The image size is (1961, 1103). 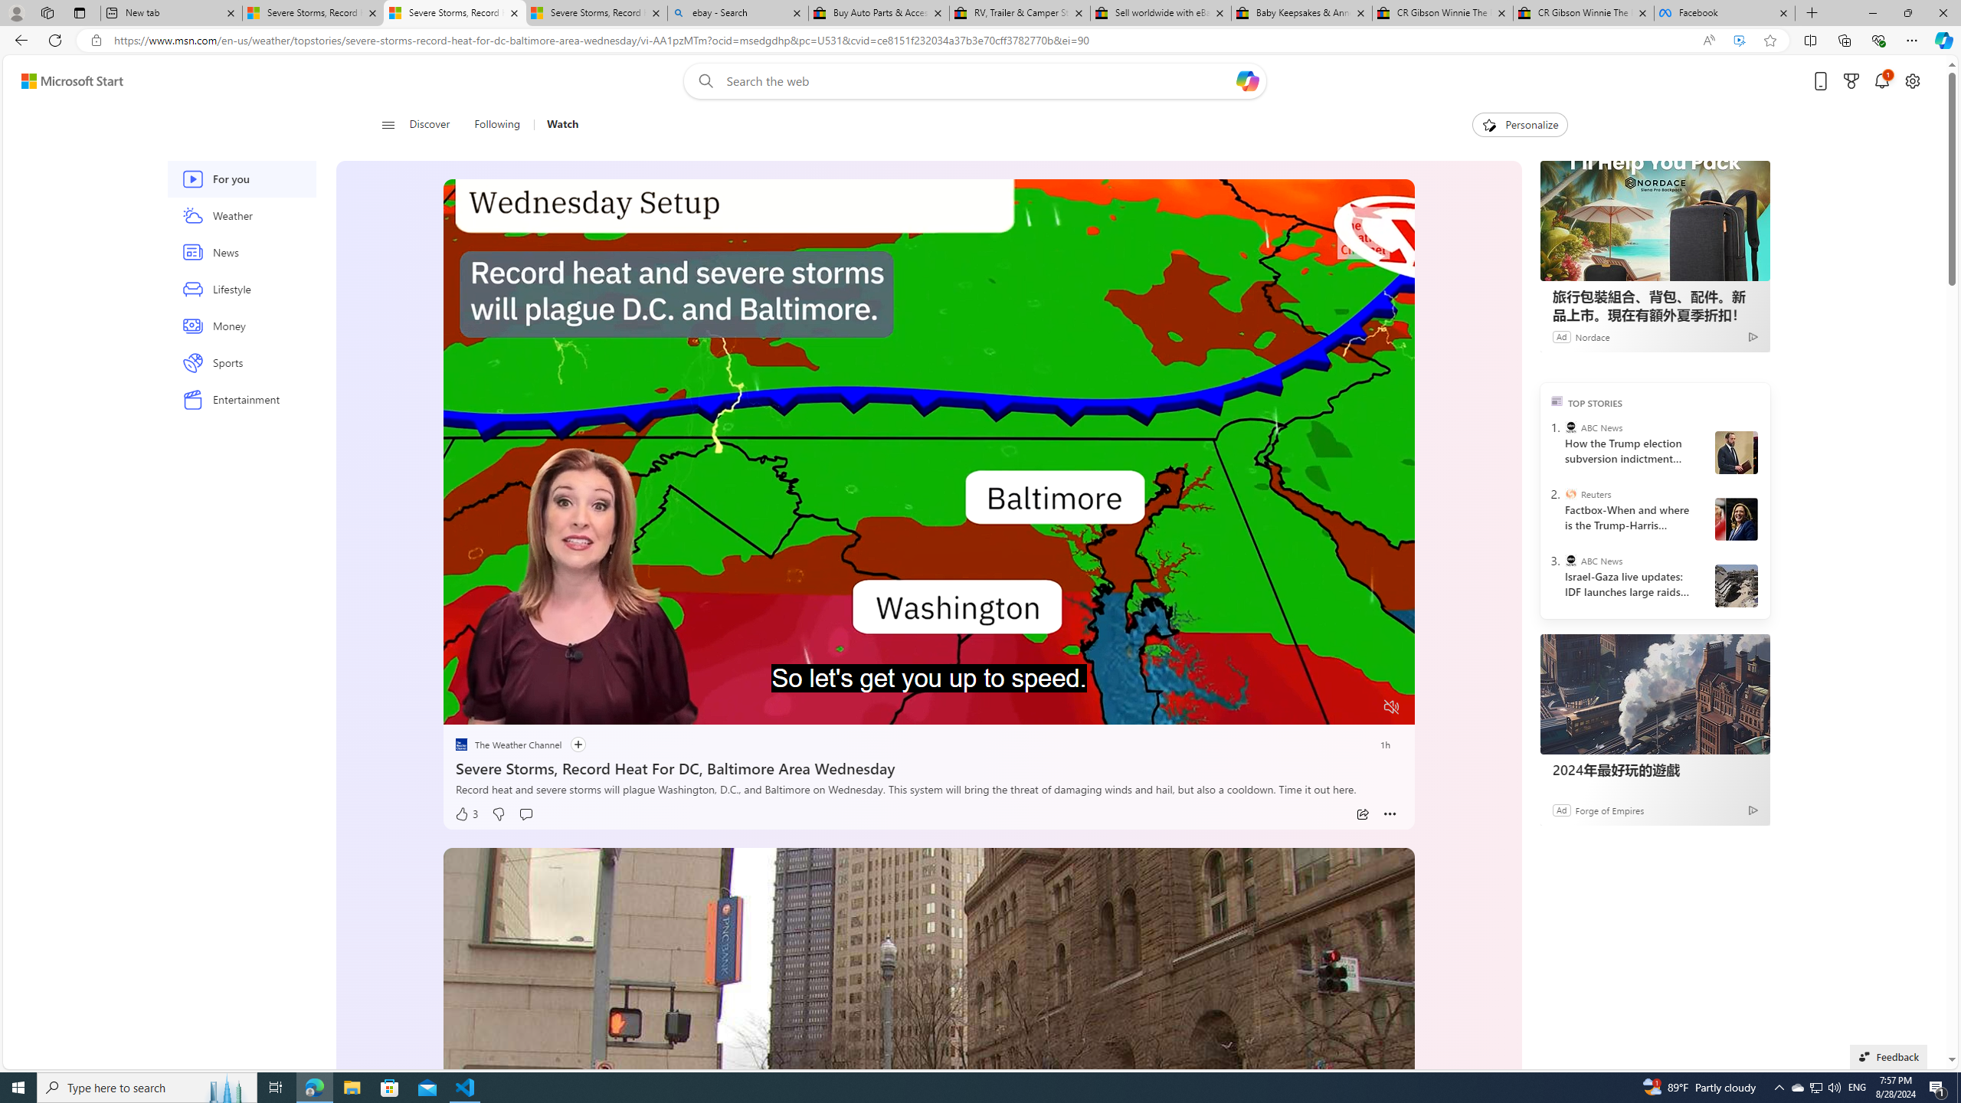 I want to click on RV, Trailer & Camper Steps & Ladders for sale | eBay, so click(x=1020, y=13).